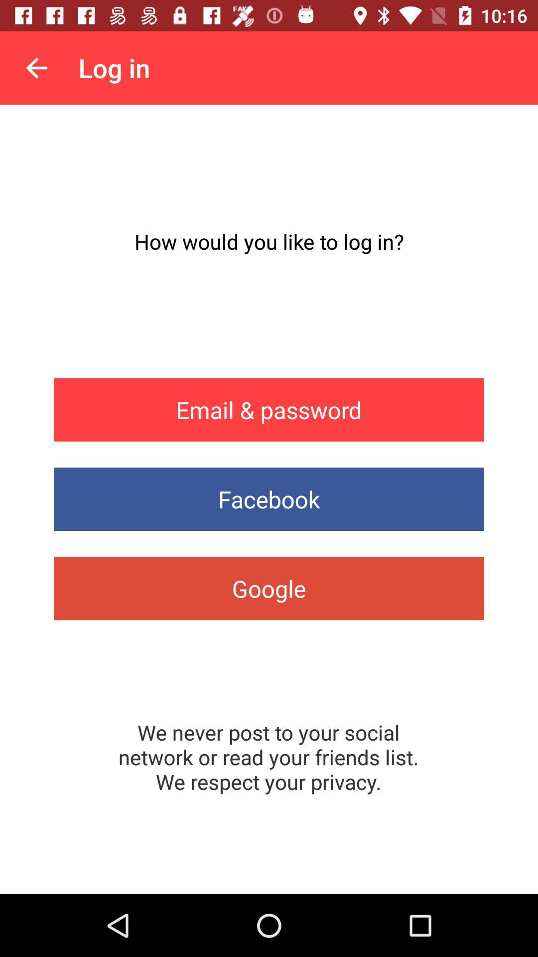 Image resolution: width=538 pixels, height=957 pixels. I want to click on jump to facebook app, so click(269, 499).